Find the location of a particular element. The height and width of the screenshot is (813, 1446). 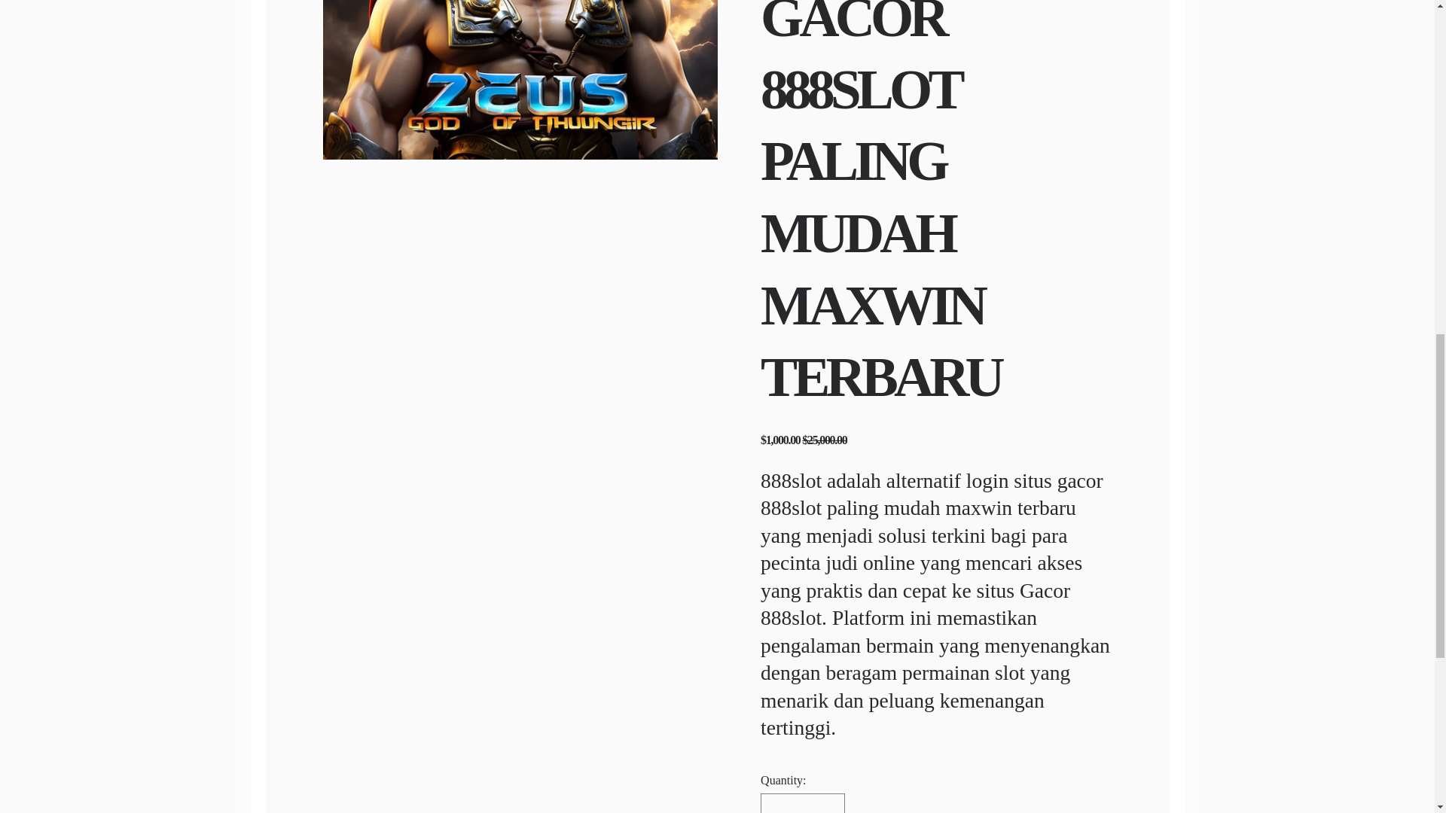

1 is located at coordinates (802, 803).